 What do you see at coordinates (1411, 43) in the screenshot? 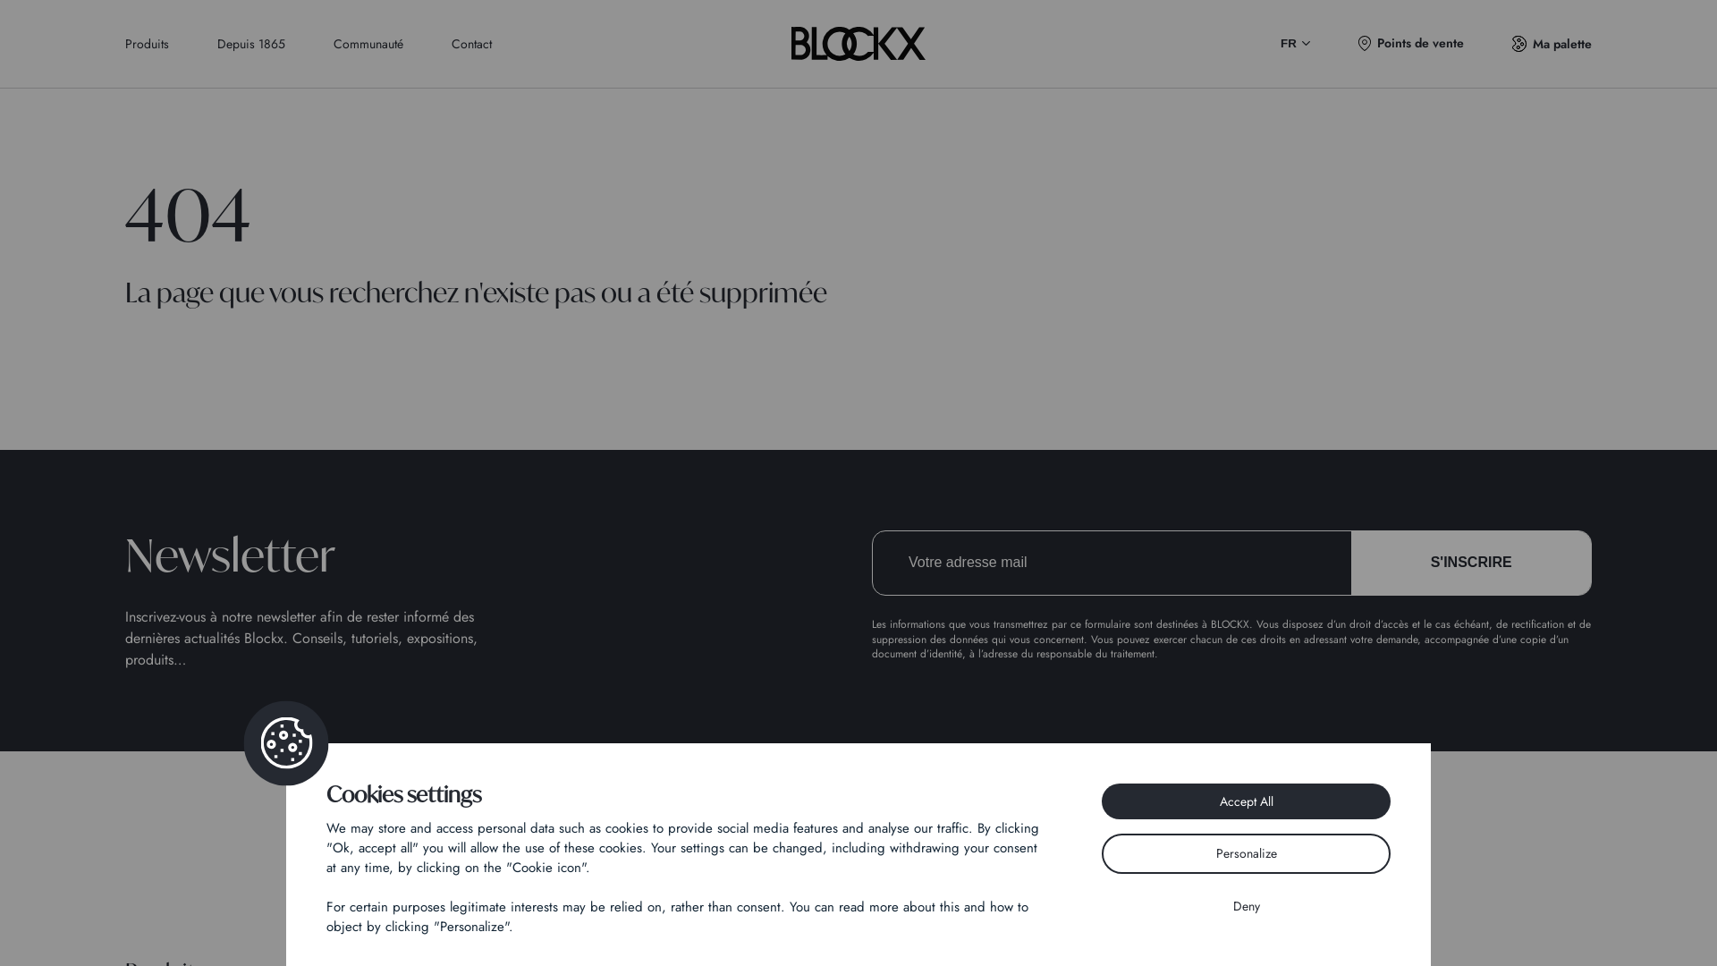
I see `Points de vente` at bounding box center [1411, 43].